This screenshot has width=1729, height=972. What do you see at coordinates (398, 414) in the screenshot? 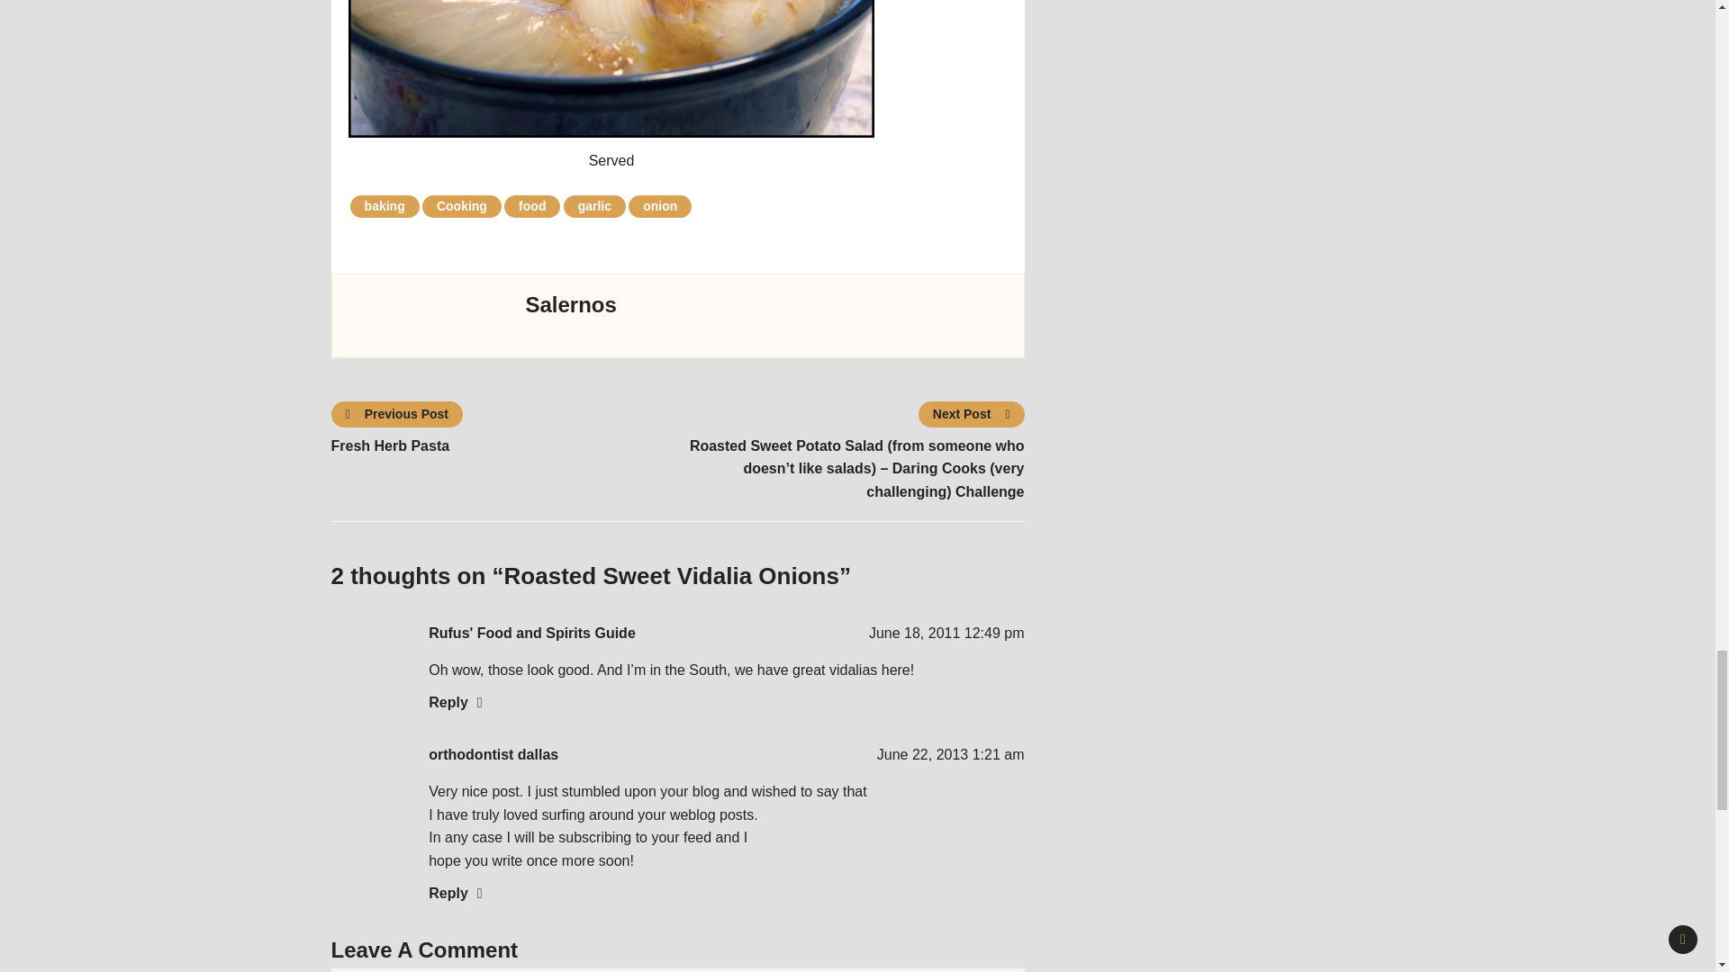
I see `Previous Post` at bounding box center [398, 414].